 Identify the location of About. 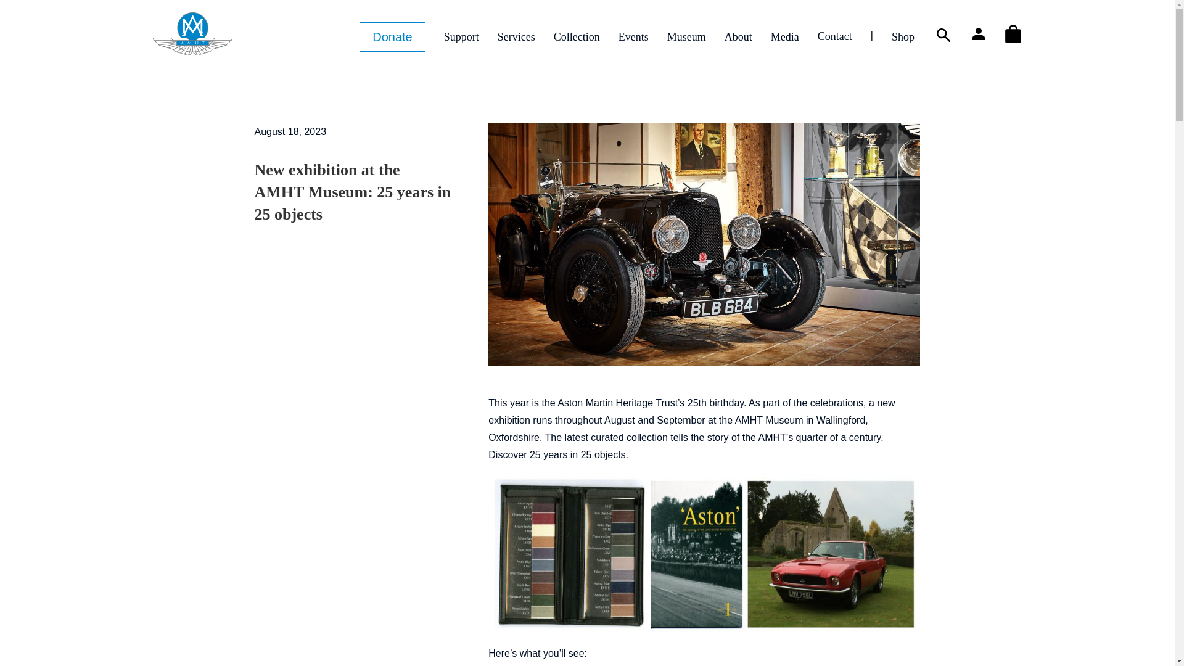
(738, 36).